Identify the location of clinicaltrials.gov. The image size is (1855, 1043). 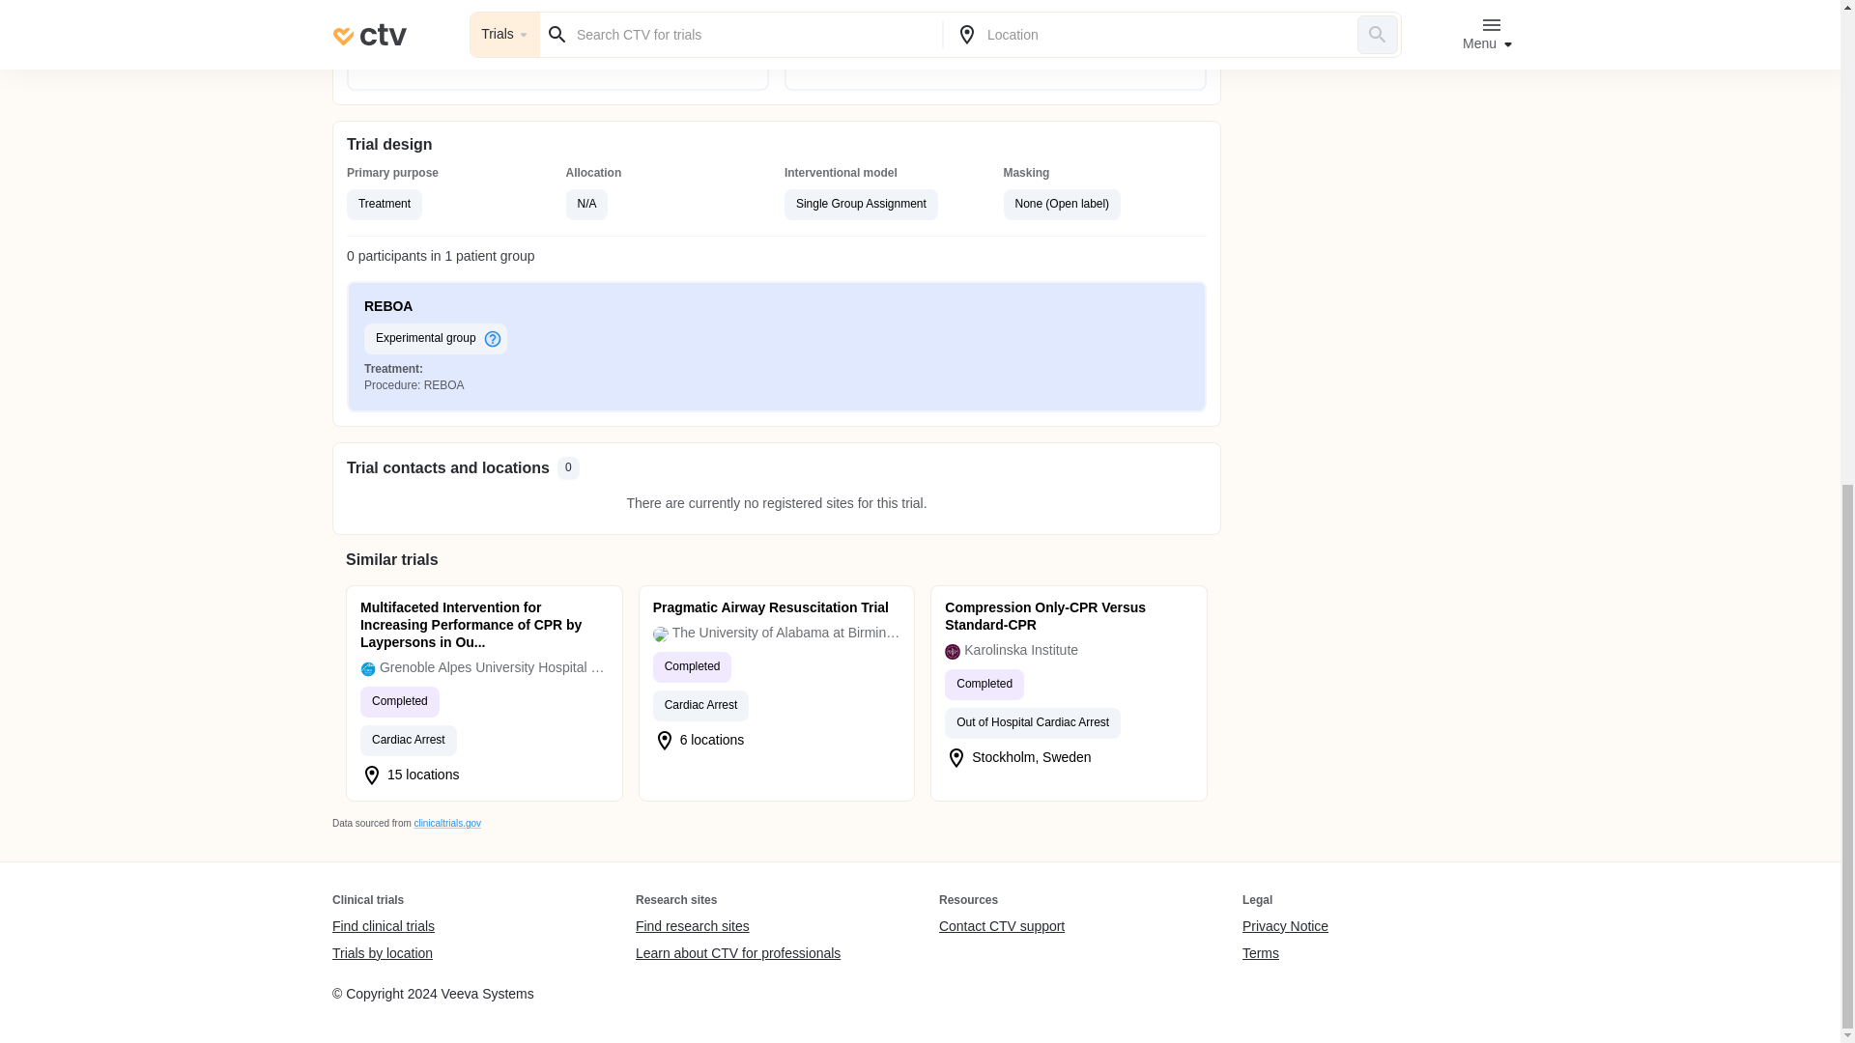
(446, 823).